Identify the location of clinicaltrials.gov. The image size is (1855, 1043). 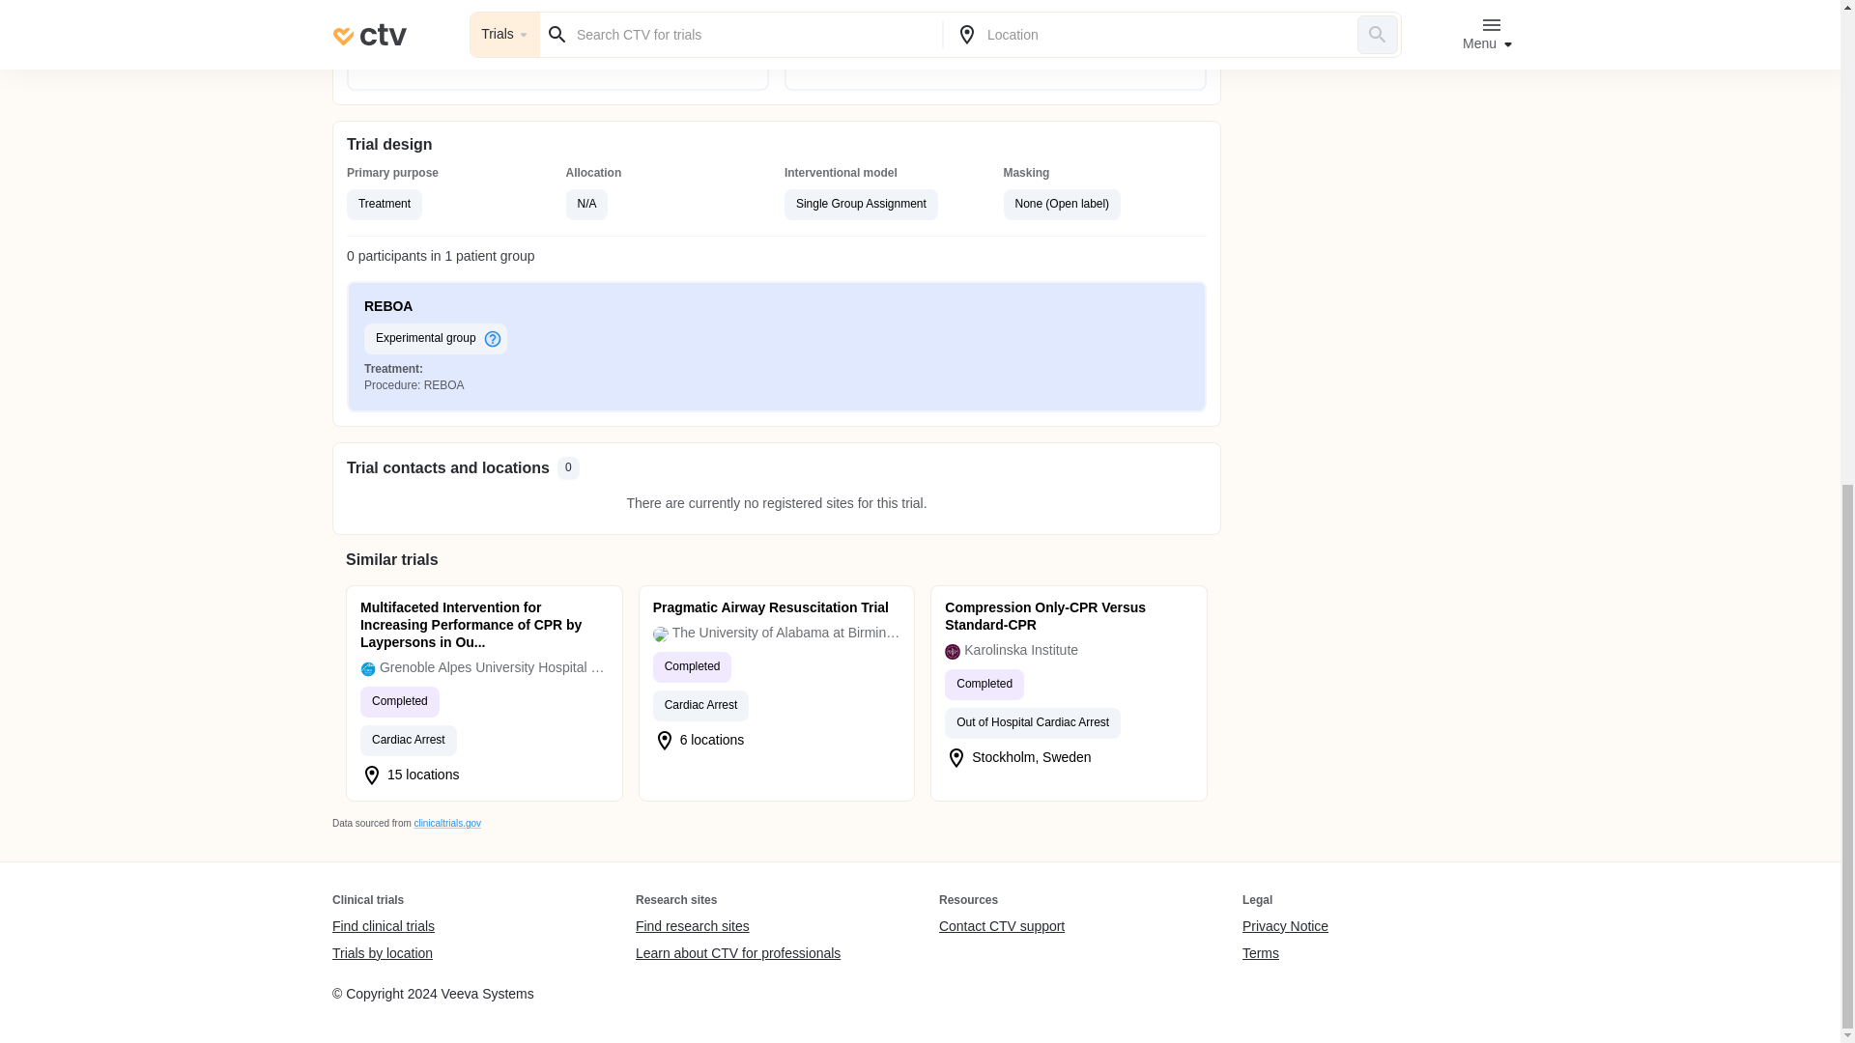
(446, 823).